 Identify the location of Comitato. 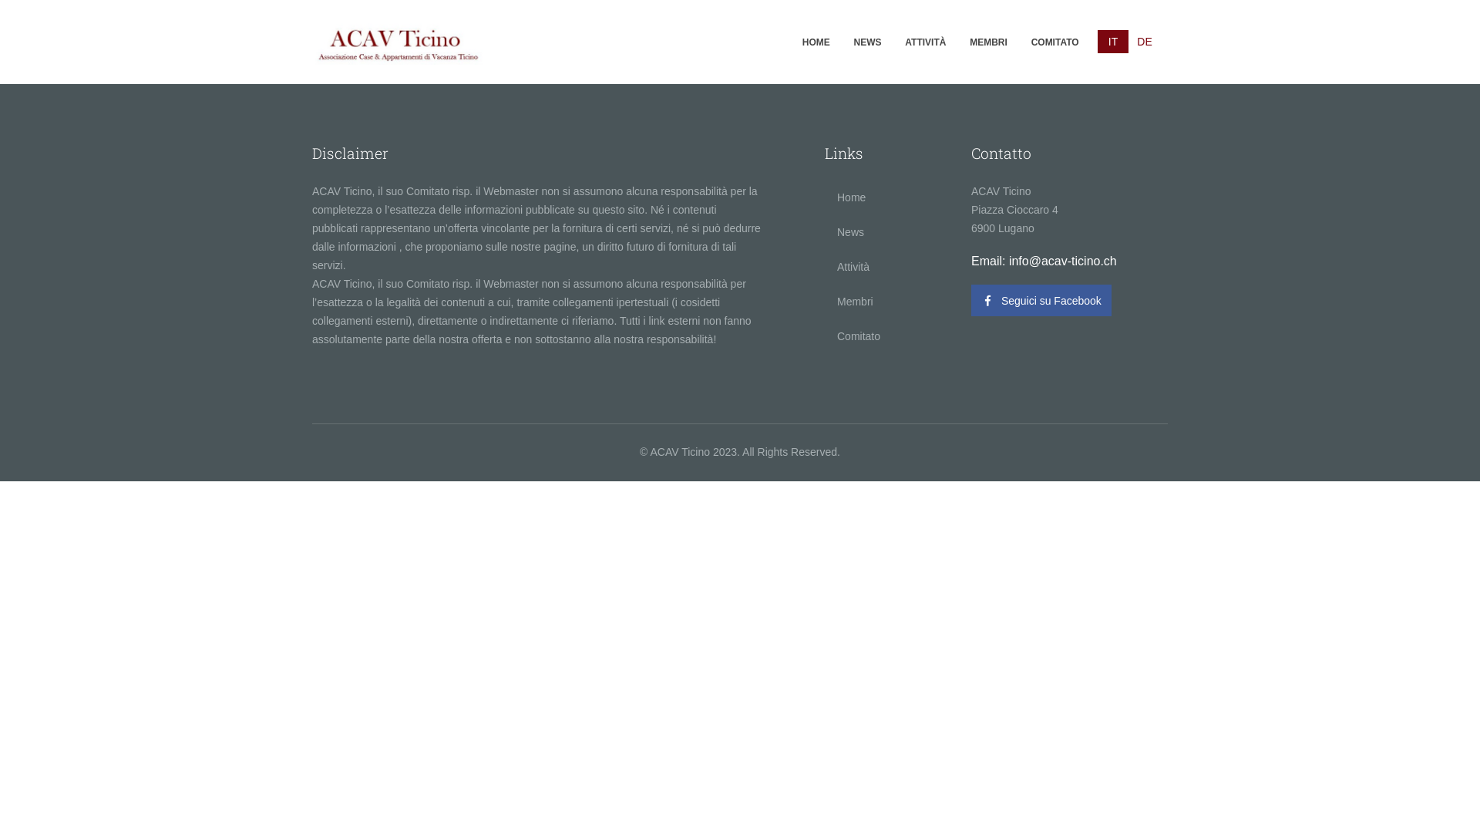
(886, 336).